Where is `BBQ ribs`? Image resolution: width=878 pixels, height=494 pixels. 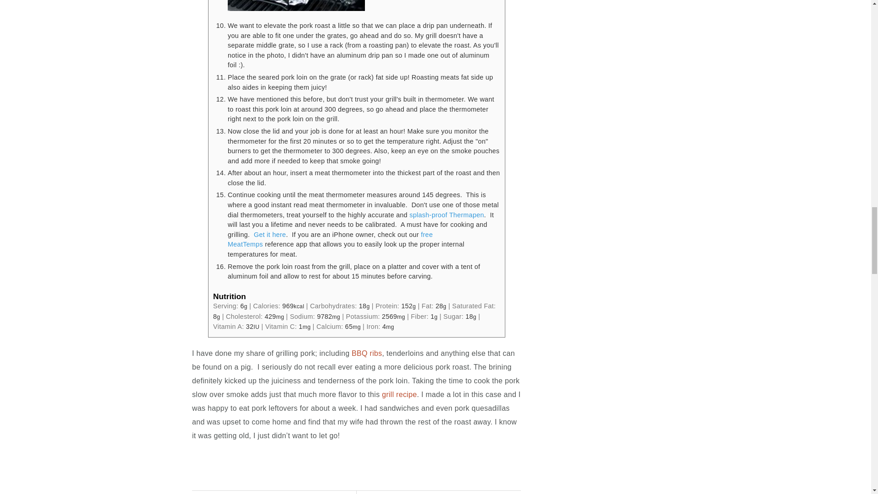
BBQ ribs is located at coordinates (367, 353).